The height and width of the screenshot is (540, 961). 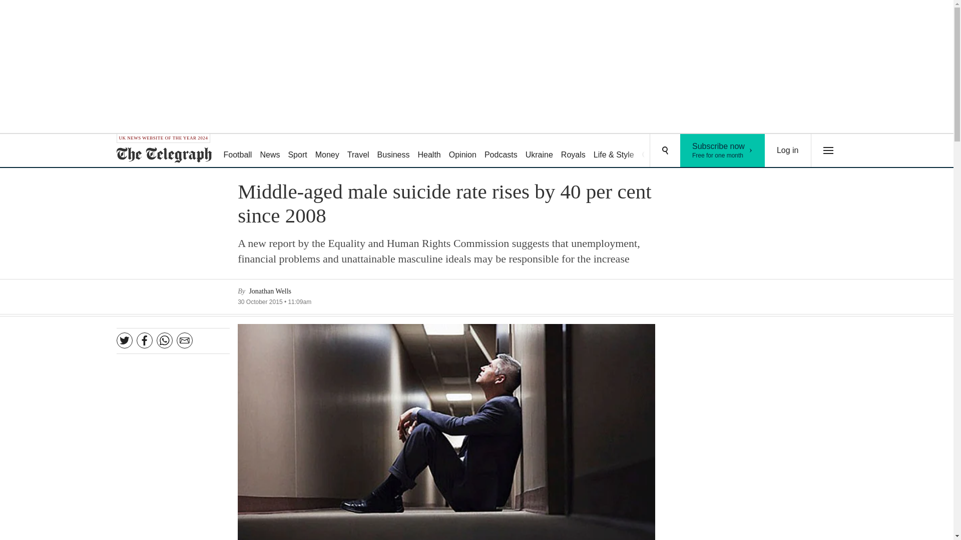 I want to click on Business, so click(x=393, y=151).